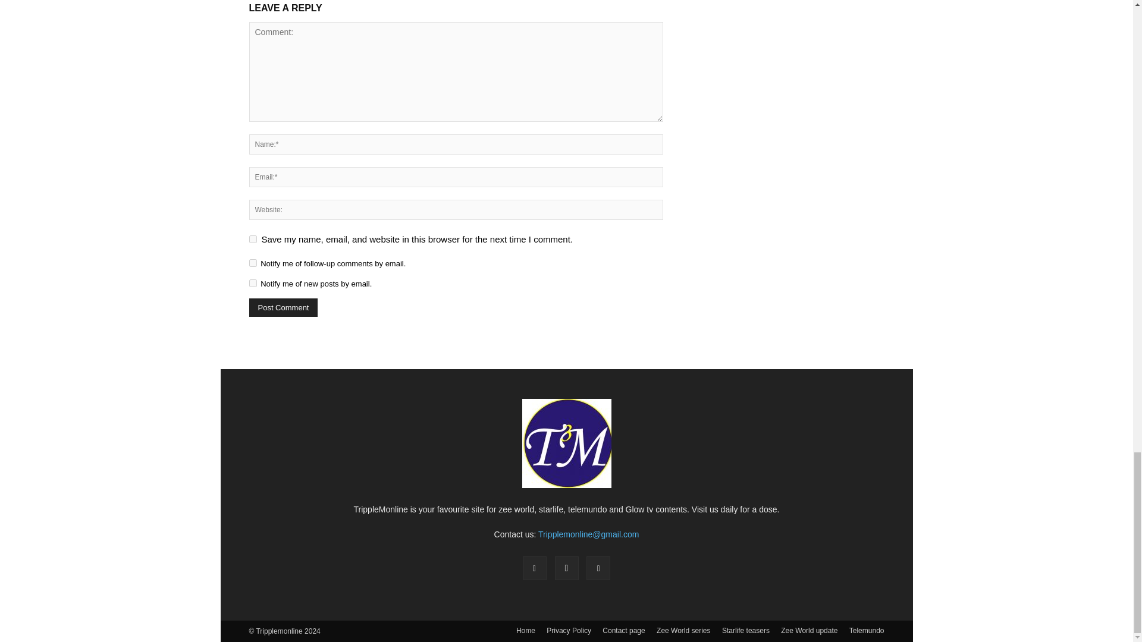 This screenshot has height=642, width=1142. I want to click on yes, so click(252, 239).